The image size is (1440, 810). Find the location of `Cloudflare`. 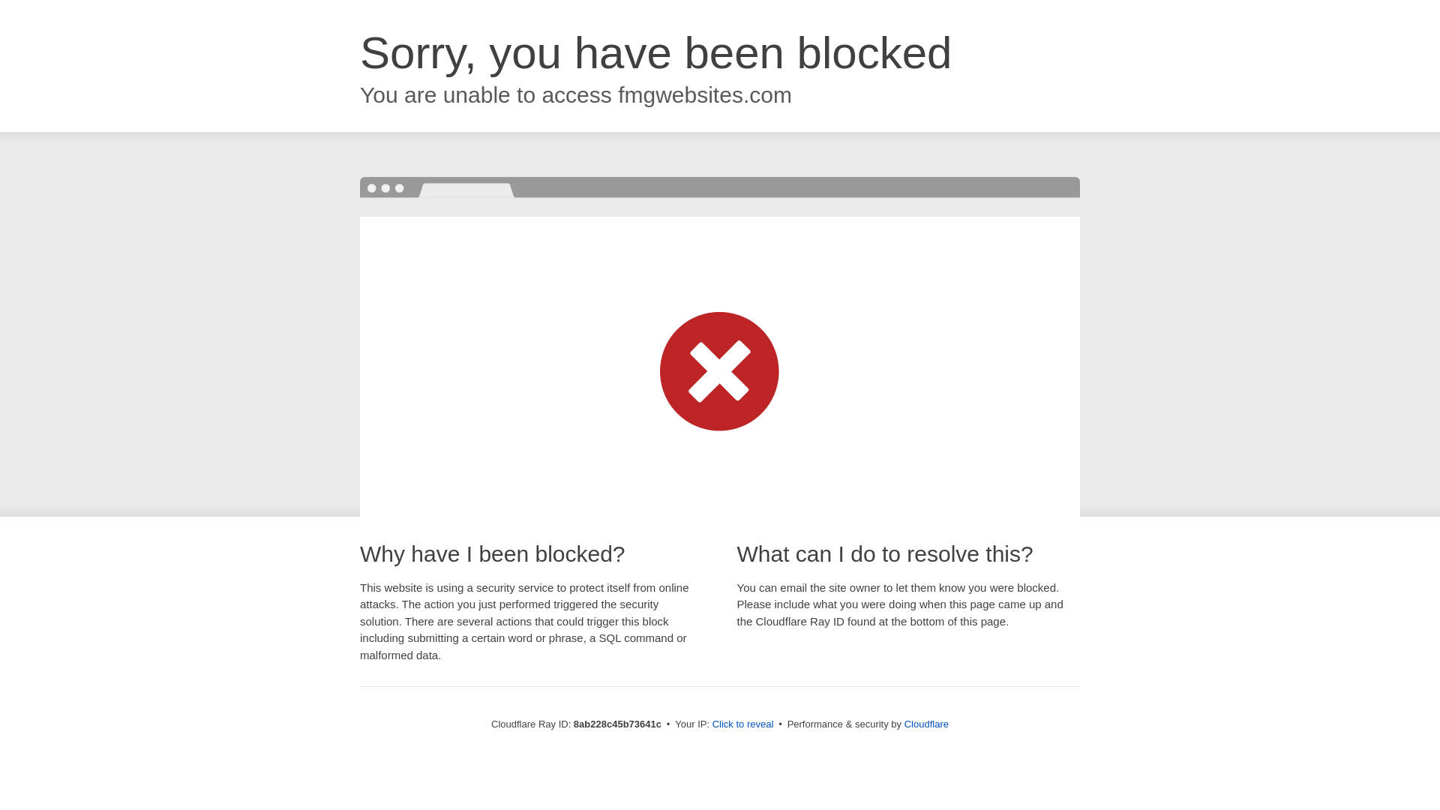

Cloudflare is located at coordinates (926, 724).